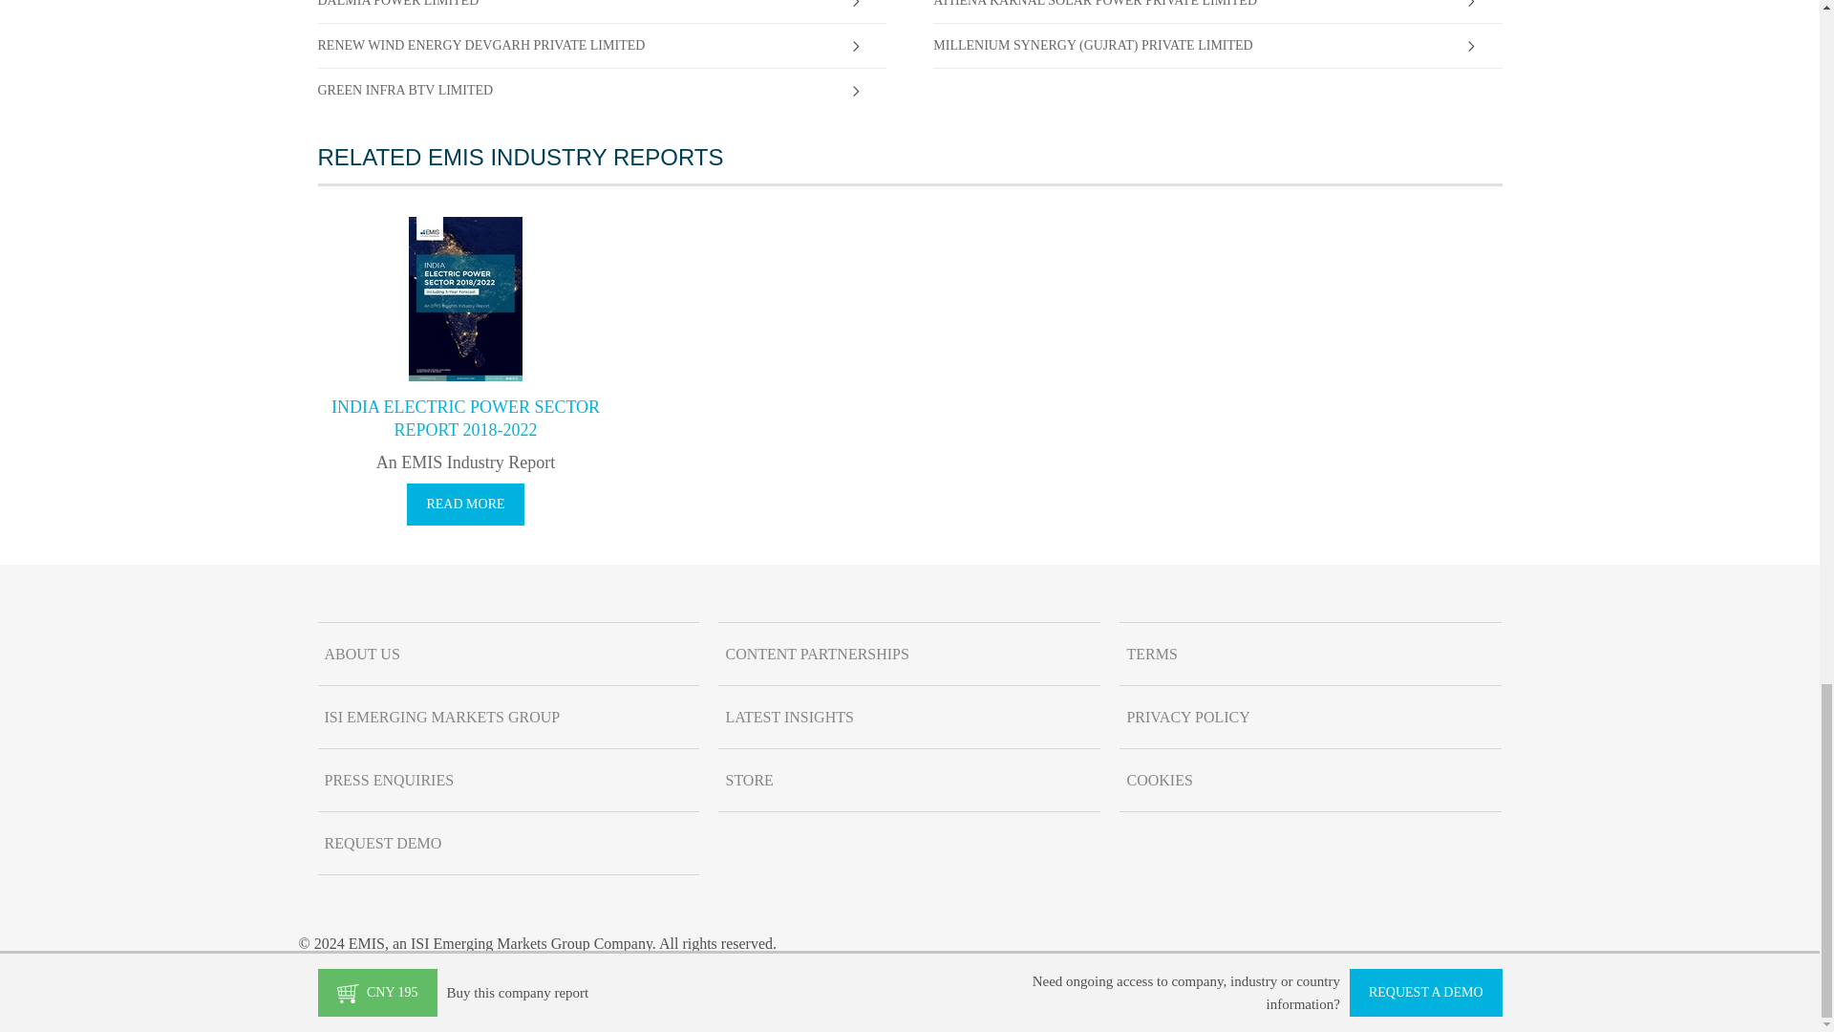 This screenshot has width=1834, height=1032. I want to click on India Electric Power Sector Report 2018-2022, so click(464, 505).